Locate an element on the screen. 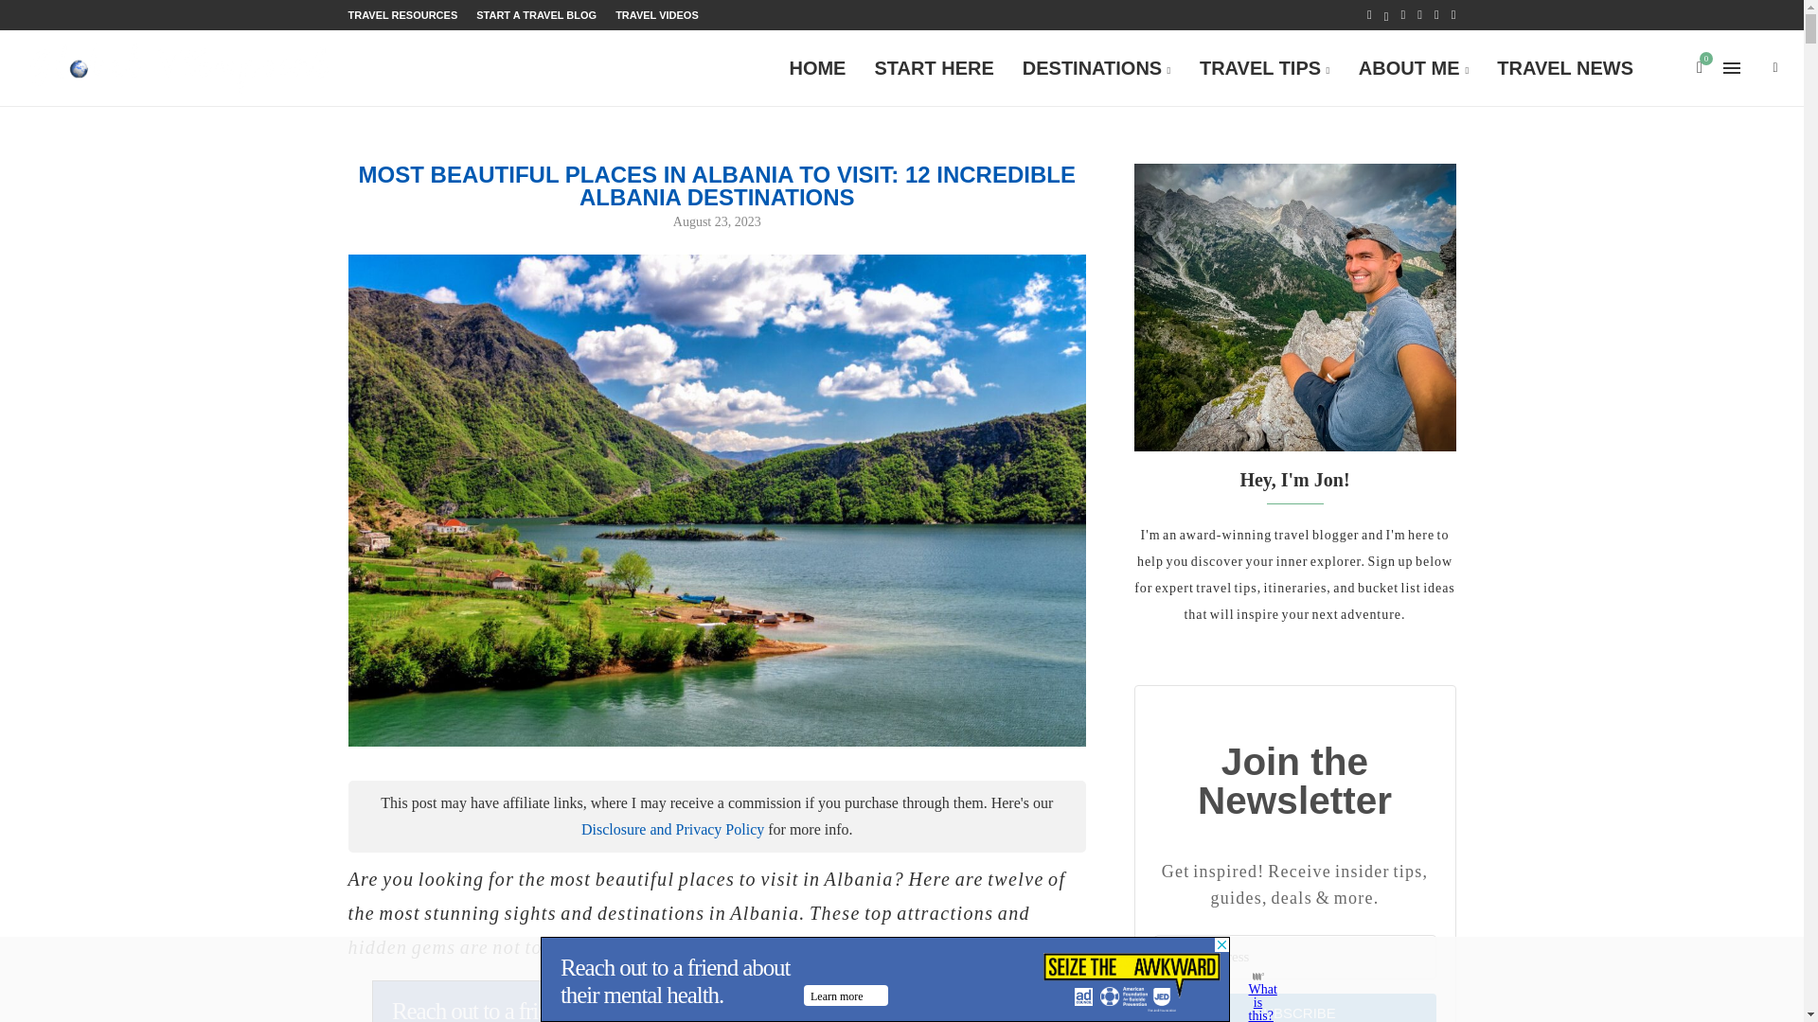 Image resolution: width=1818 pixels, height=1022 pixels. TRAVEL RESOURCES is located at coordinates (403, 15).